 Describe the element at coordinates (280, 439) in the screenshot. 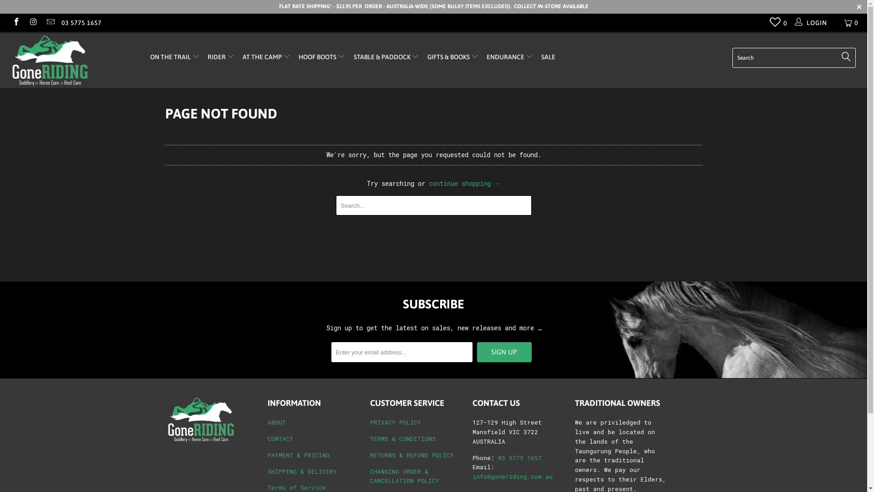

I see `CONTACT` at that location.